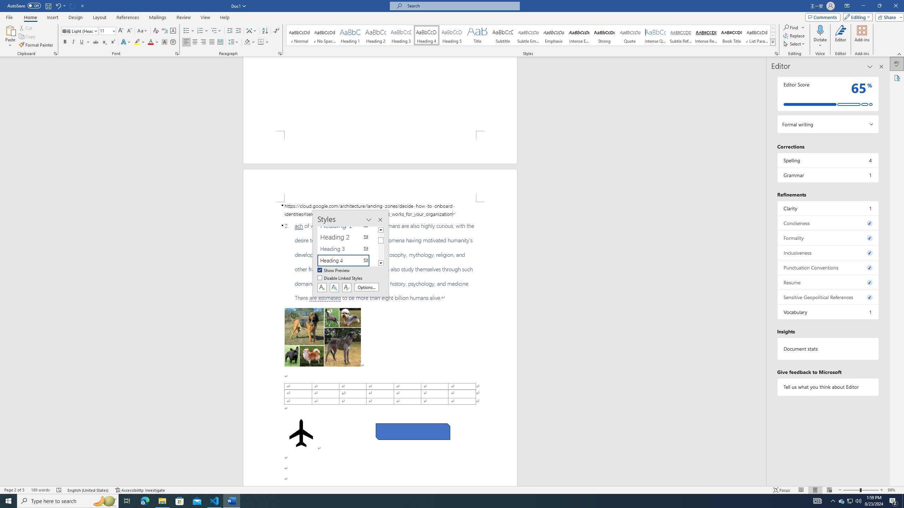  What do you see at coordinates (502, 35) in the screenshot?
I see `Subtitle` at bounding box center [502, 35].